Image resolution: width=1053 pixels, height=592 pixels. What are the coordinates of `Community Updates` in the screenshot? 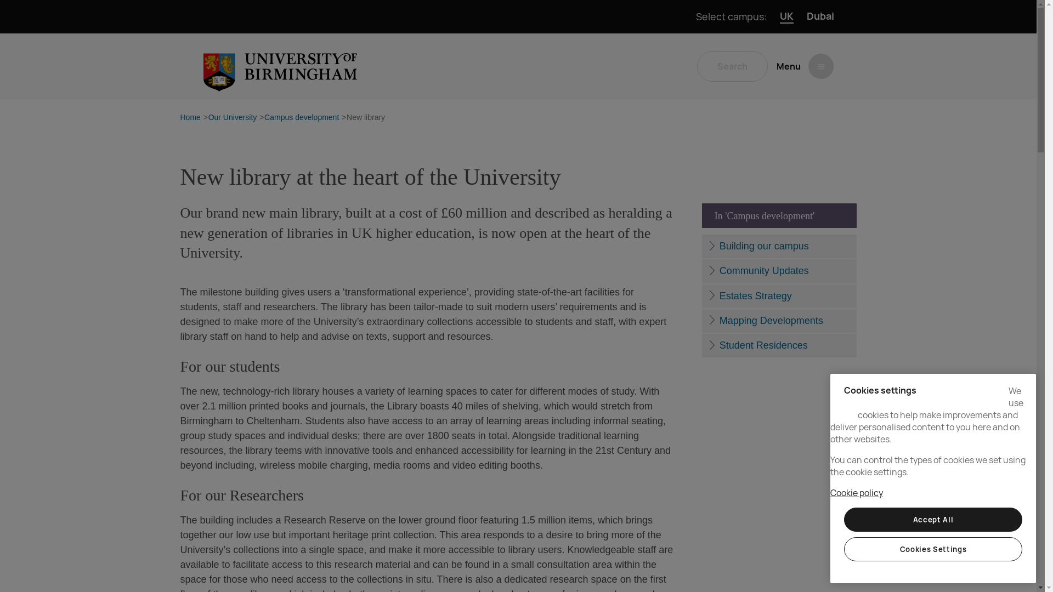 It's located at (779, 271).